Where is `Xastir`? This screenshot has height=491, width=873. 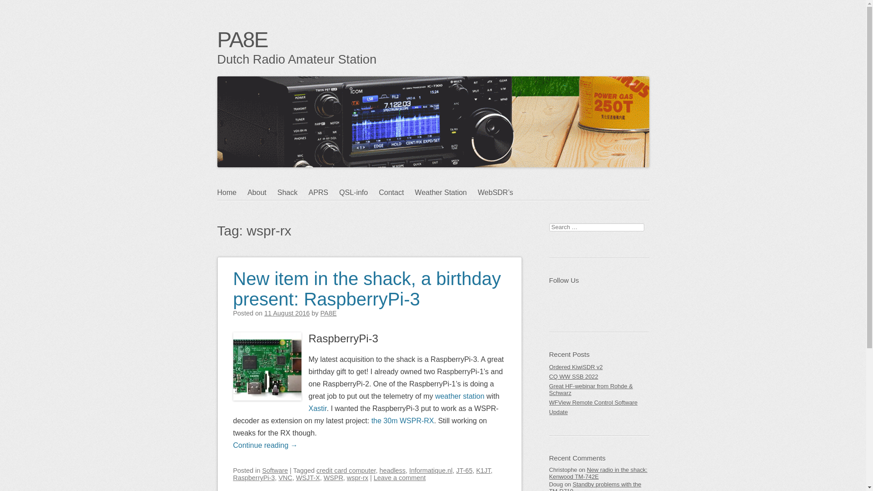
Xastir is located at coordinates (317, 408).